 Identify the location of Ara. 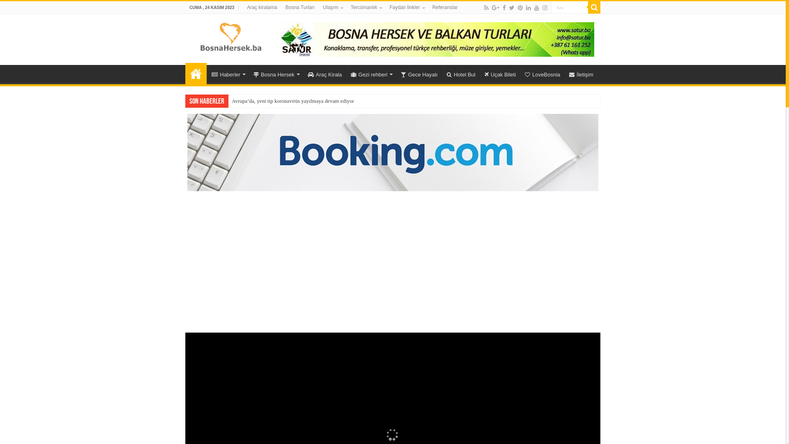
(570, 7).